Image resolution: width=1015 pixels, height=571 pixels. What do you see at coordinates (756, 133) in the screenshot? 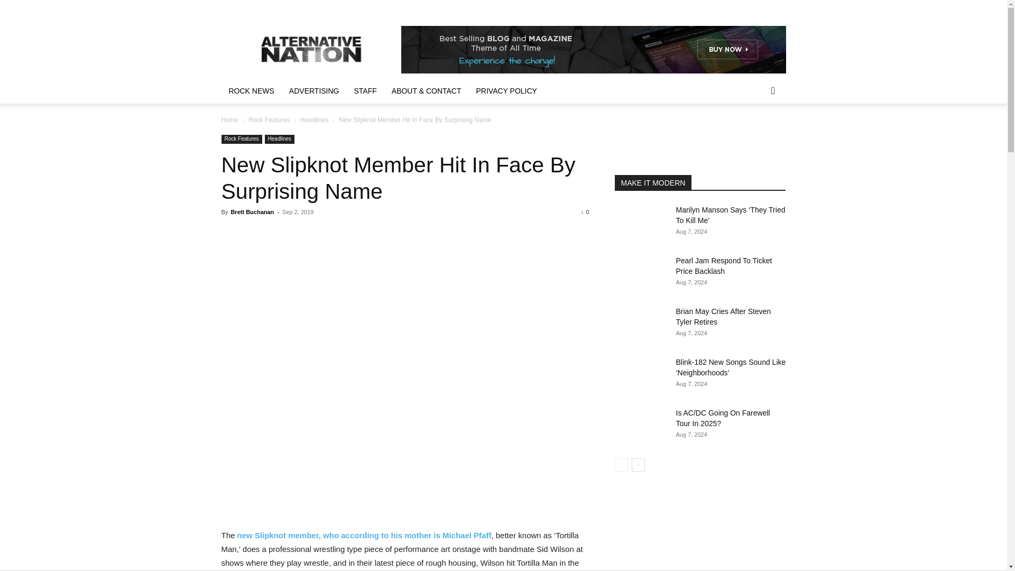
I see `Search` at bounding box center [756, 133].